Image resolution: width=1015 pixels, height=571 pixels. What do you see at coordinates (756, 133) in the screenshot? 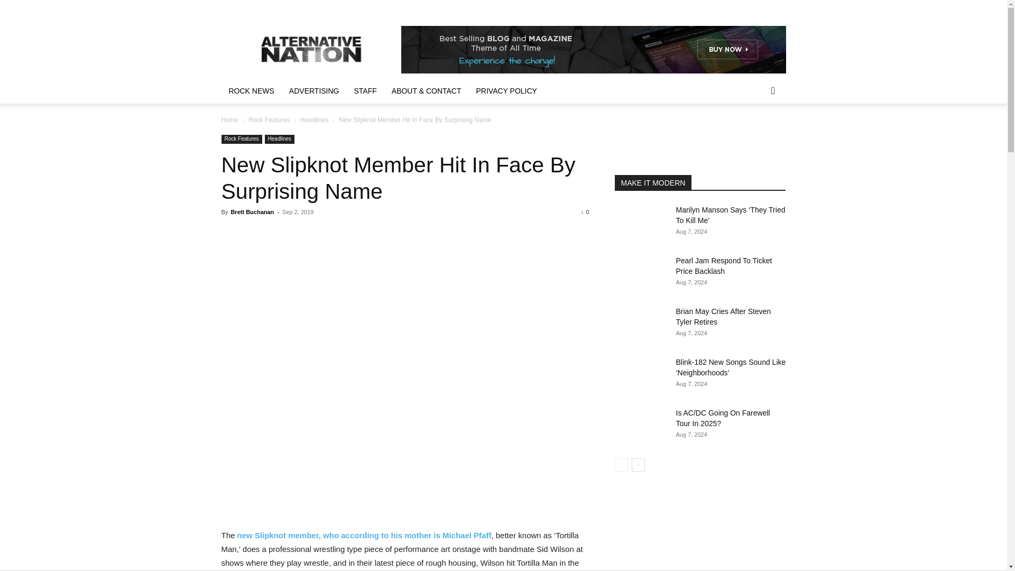
I see `Search` at bounding box center [756, 133].